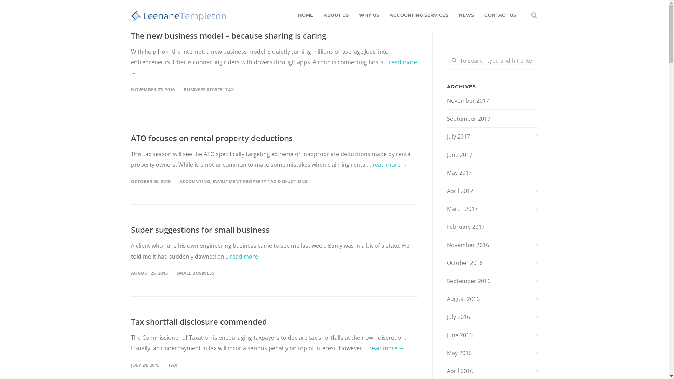 The width and height of the screenshot is (674, 379). What do you see at coordinates (492, 119) in the screenshot?
I see `September 2017` at bounding box center [492, 119].